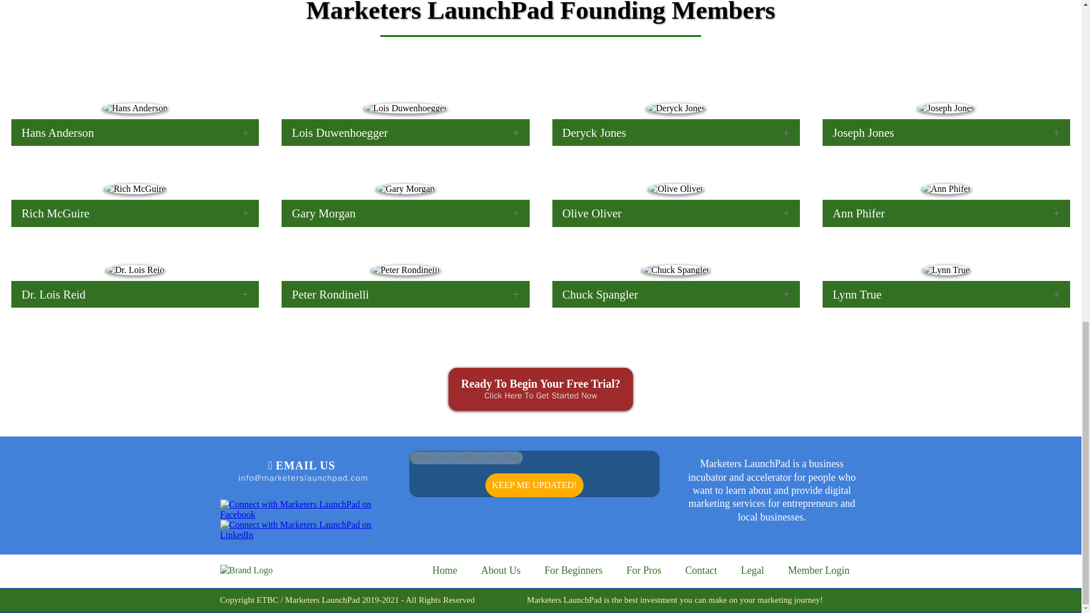 The image size is (1090, 613). What do you see at coordinates (573, 570) in the screenshot?
I see `For Beginners` at bounding box center [573, 570].